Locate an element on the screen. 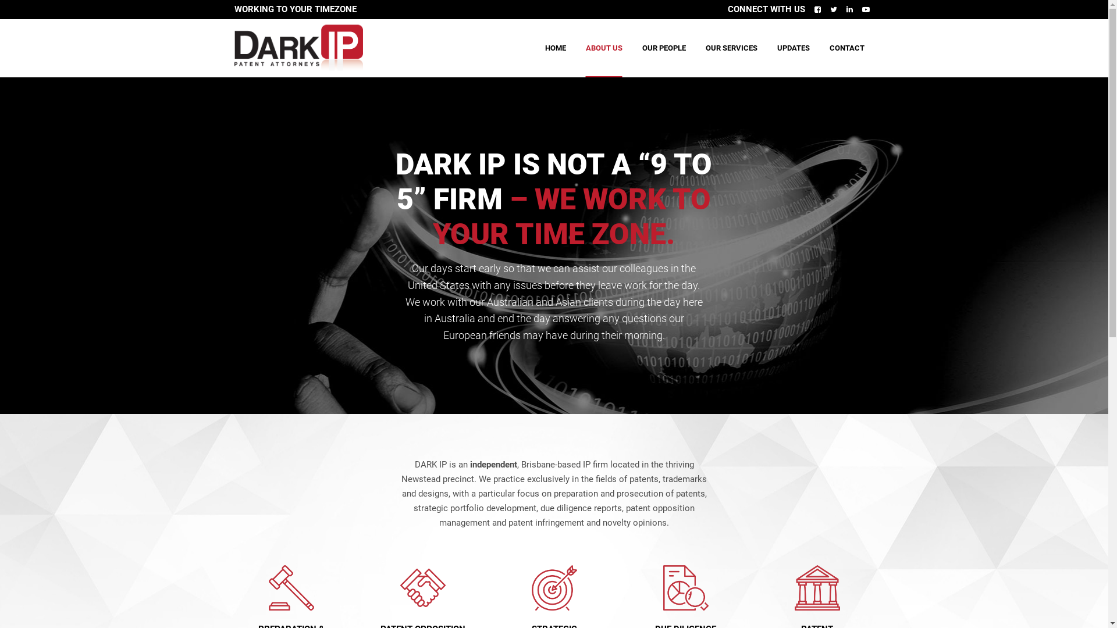 The height and width of the screenshot is (628, 1117). ABOUT US is located at coordinates (604, 48).